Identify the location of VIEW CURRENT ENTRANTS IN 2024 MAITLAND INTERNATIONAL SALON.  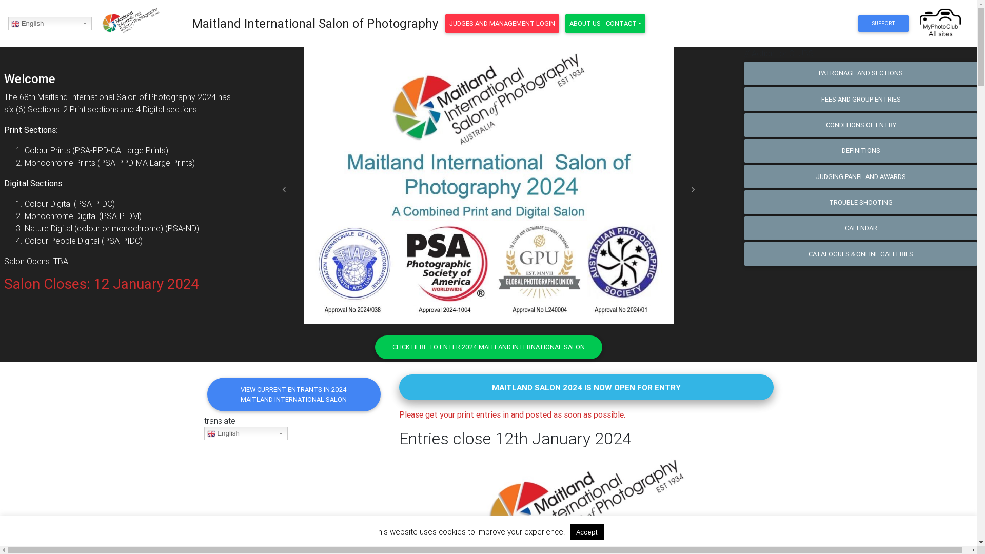
(294, 394).